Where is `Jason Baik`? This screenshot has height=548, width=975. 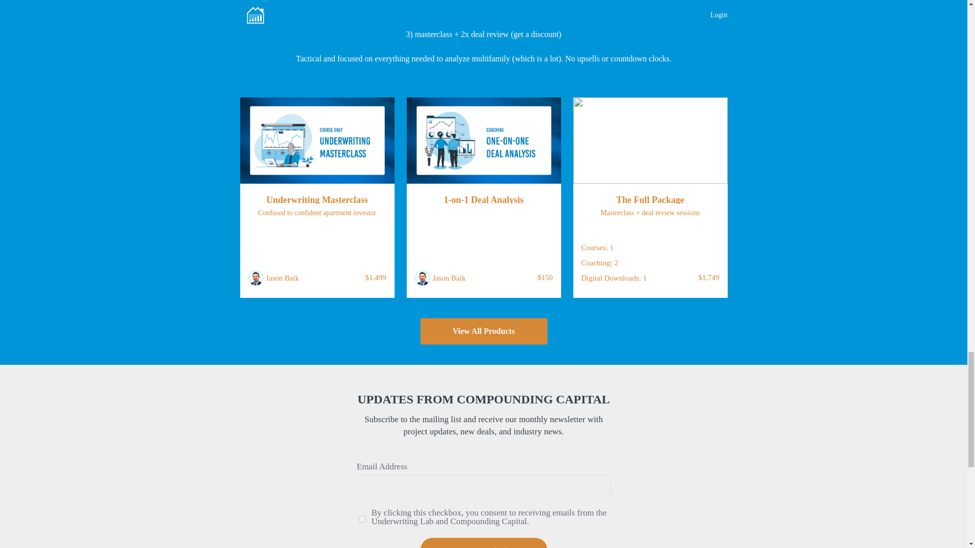
Jason Baik is located at coordinates (449, 278).